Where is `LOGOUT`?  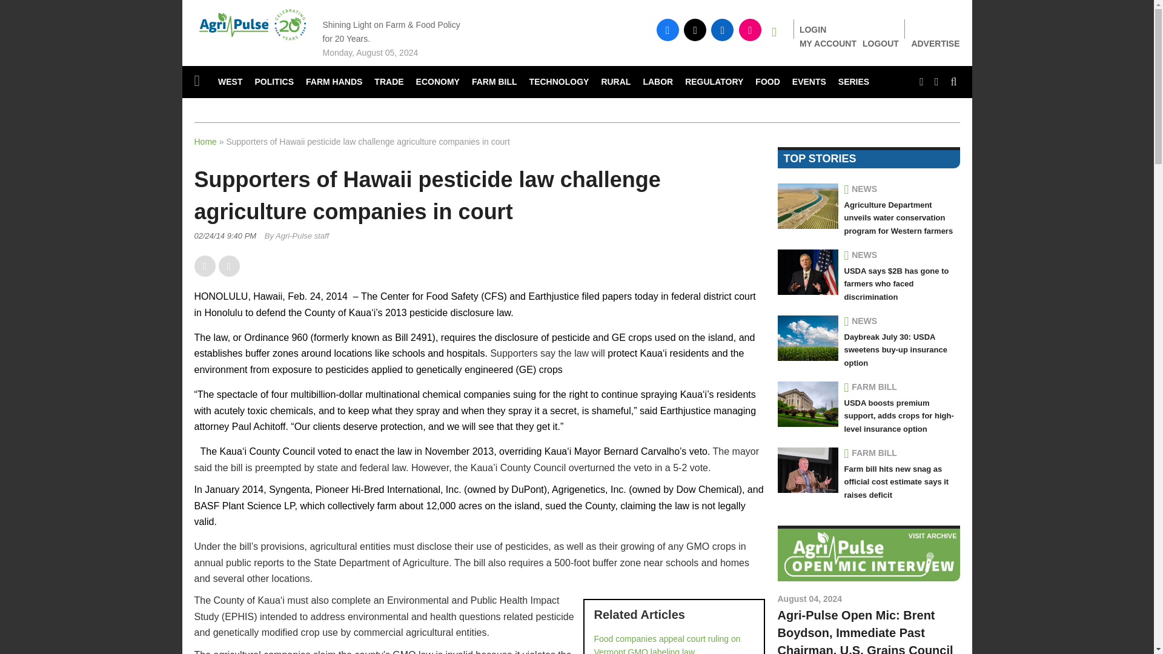 LOGOUT is located at coordinates (881, 43).